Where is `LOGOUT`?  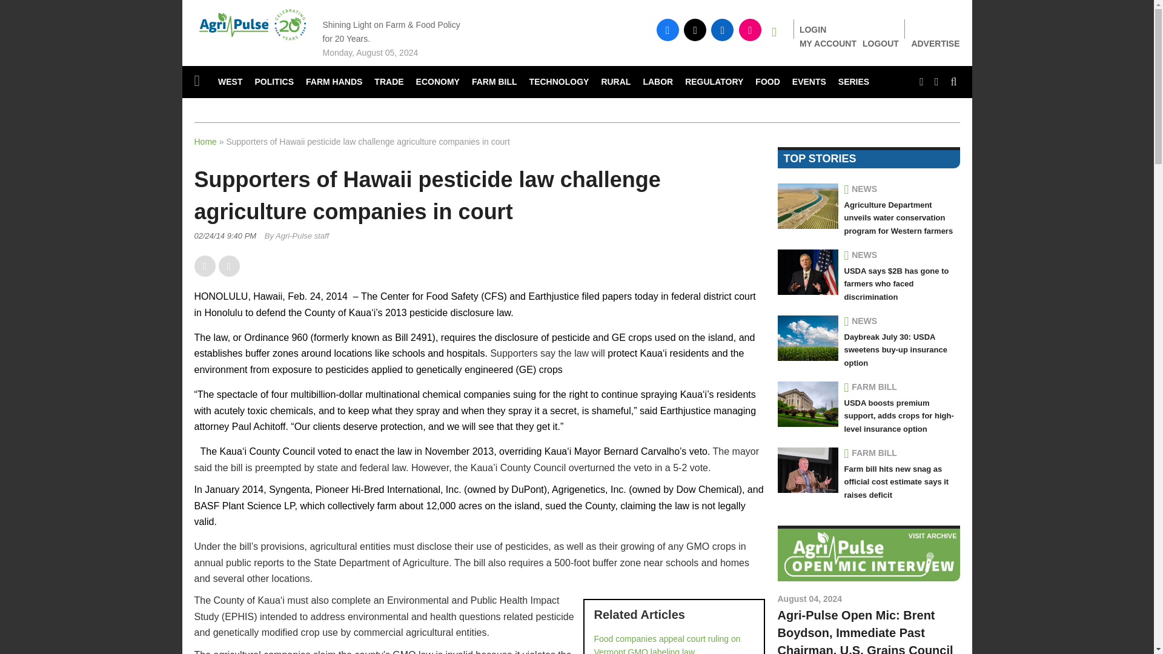 LOGOUT is located at coordinates (881, 43).